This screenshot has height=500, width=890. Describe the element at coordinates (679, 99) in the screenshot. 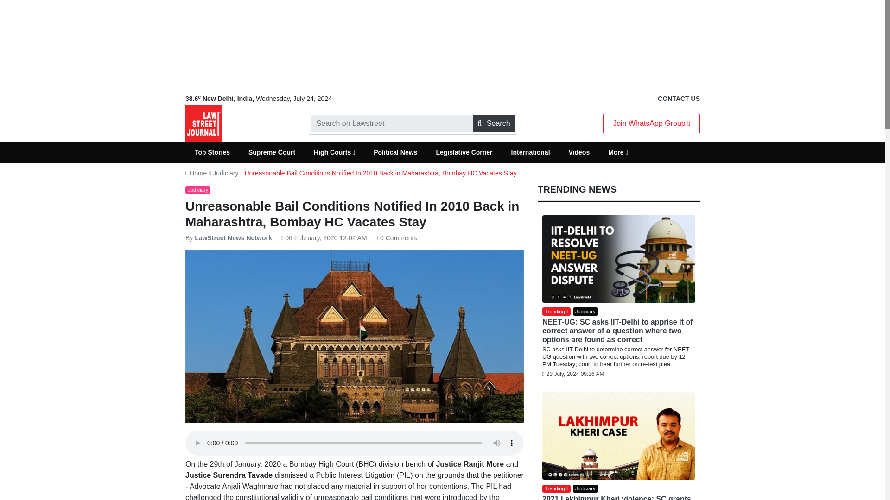

I see `CONTACT US` at that location.